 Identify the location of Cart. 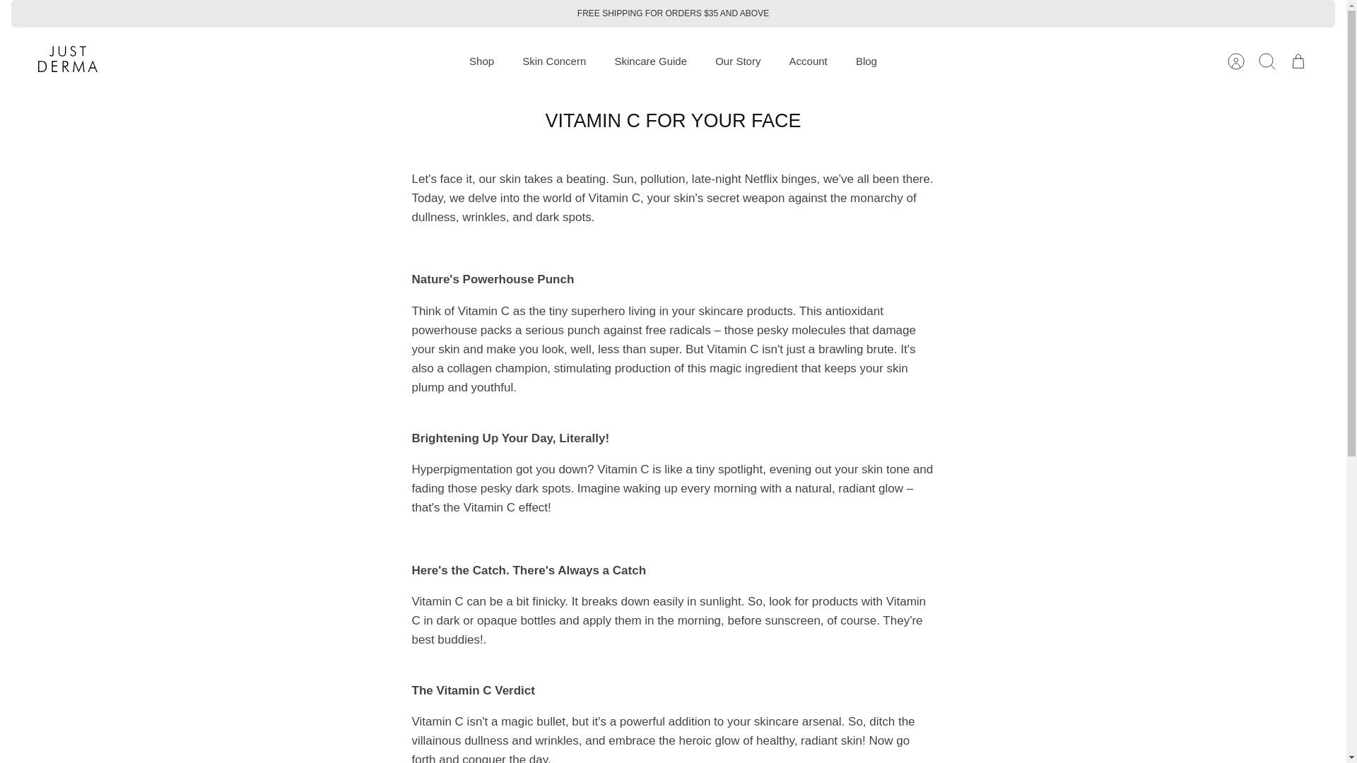
(1298, 61).